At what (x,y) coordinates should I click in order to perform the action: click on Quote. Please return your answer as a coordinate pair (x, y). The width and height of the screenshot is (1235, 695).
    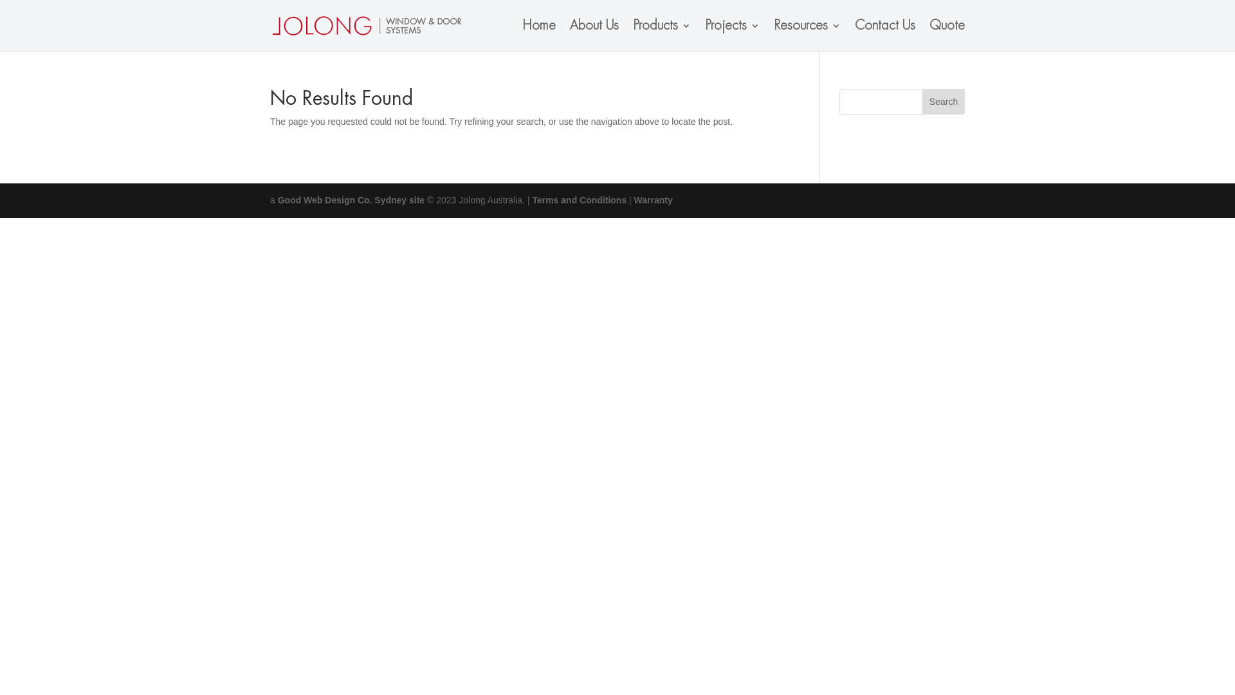
    Looking at the image, I should click on (947, 36).